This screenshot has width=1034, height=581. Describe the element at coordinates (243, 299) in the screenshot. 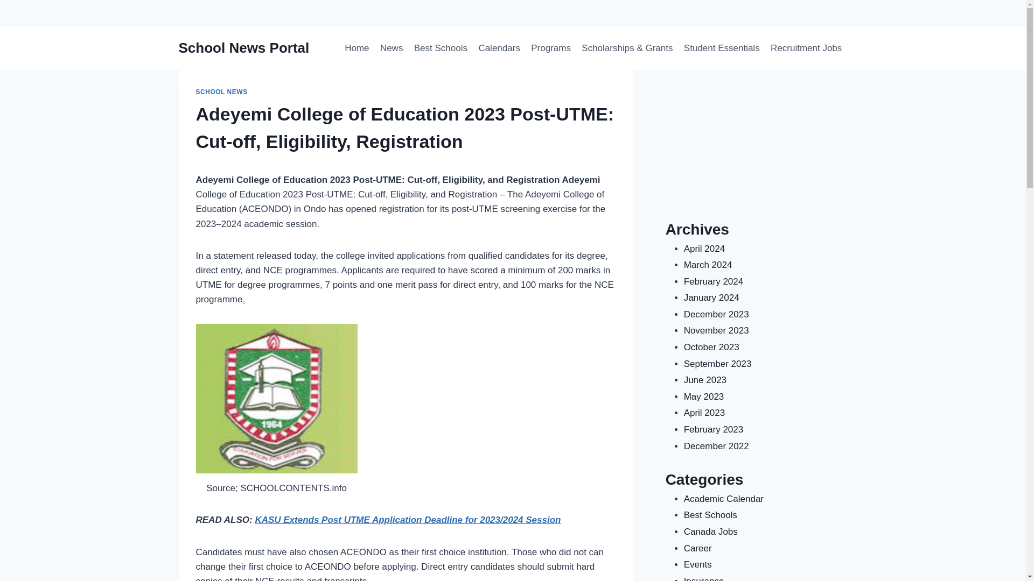

I see `.` at that location.